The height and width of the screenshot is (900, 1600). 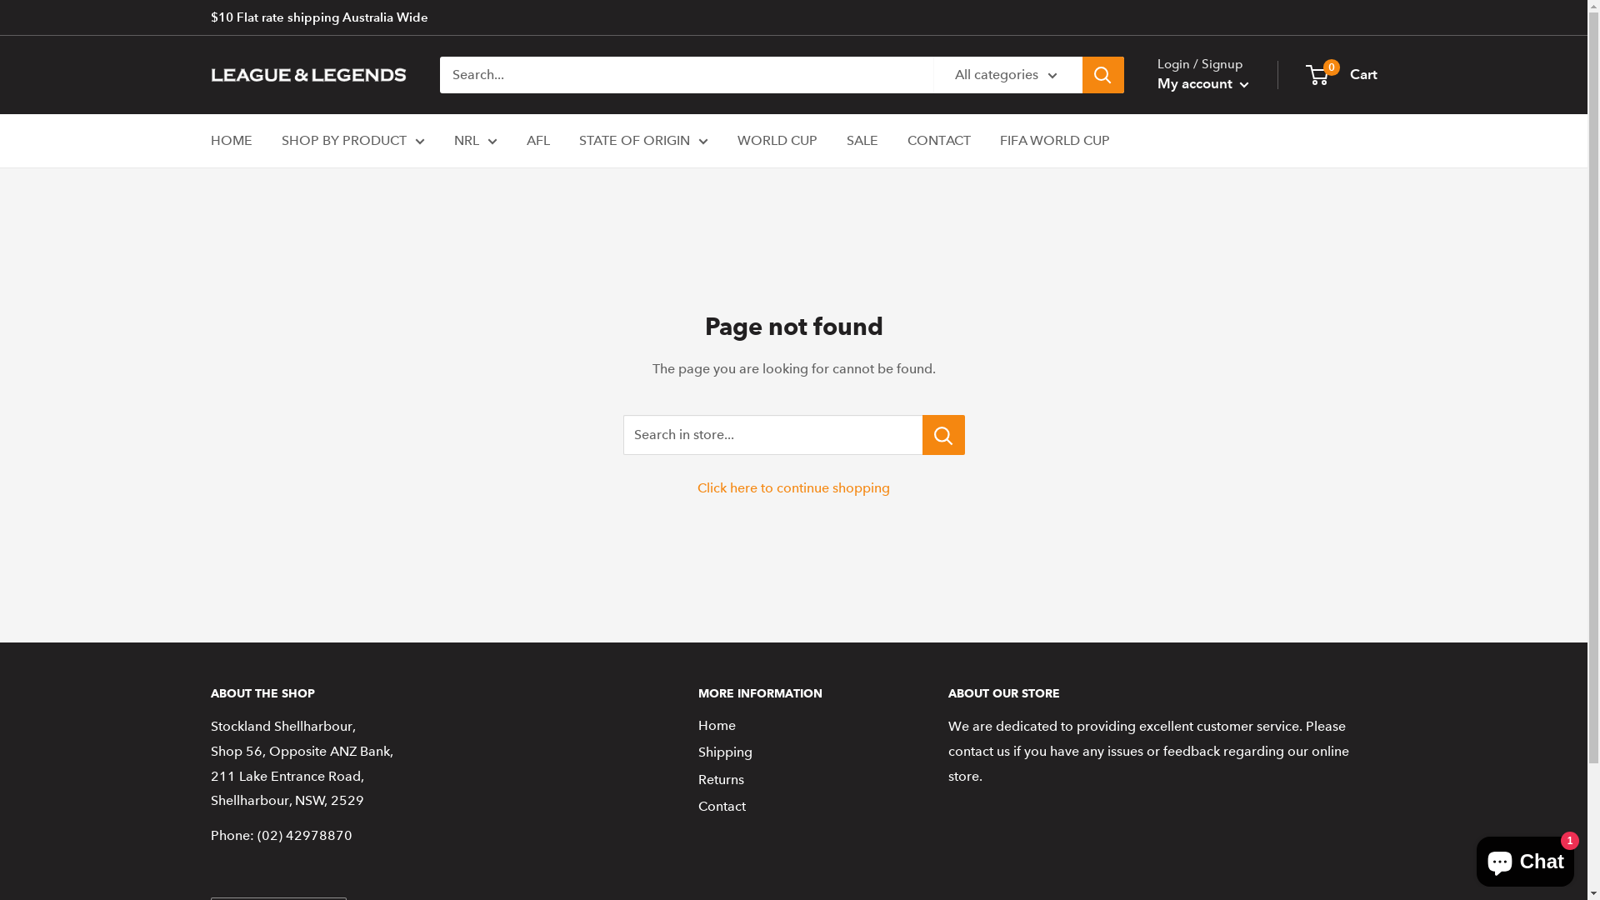 I want to click on ABOUT OUR STORE, so click(x=1163, y=694).